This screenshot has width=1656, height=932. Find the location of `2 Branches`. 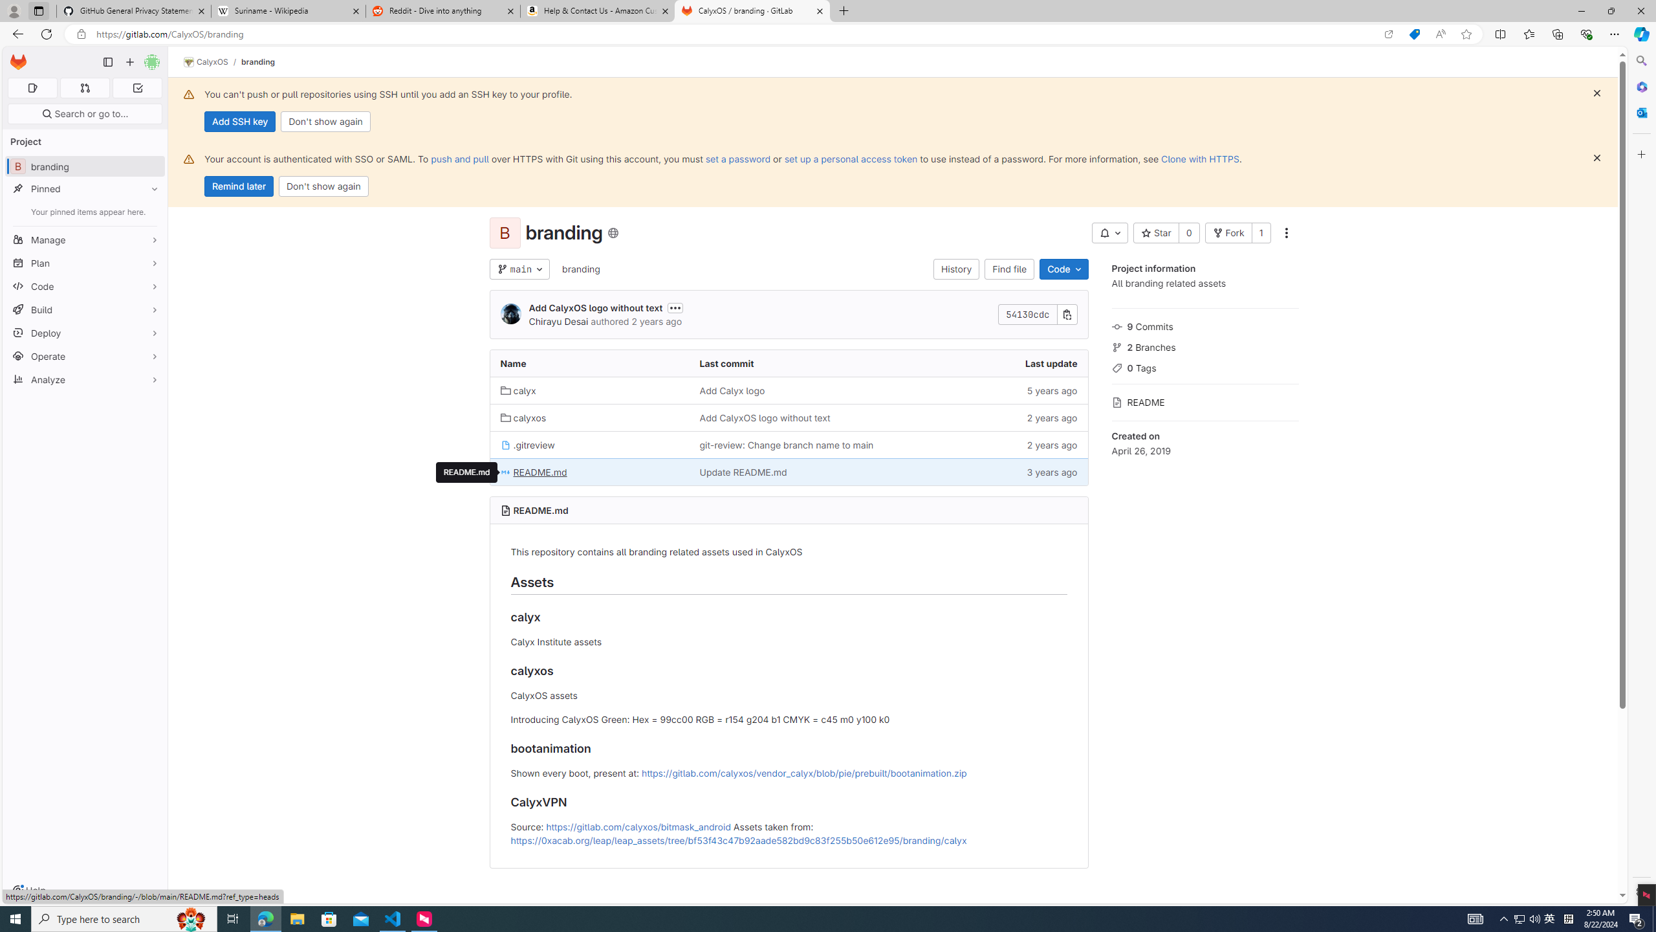

2 Branches is located at coordinates (1204, 346).